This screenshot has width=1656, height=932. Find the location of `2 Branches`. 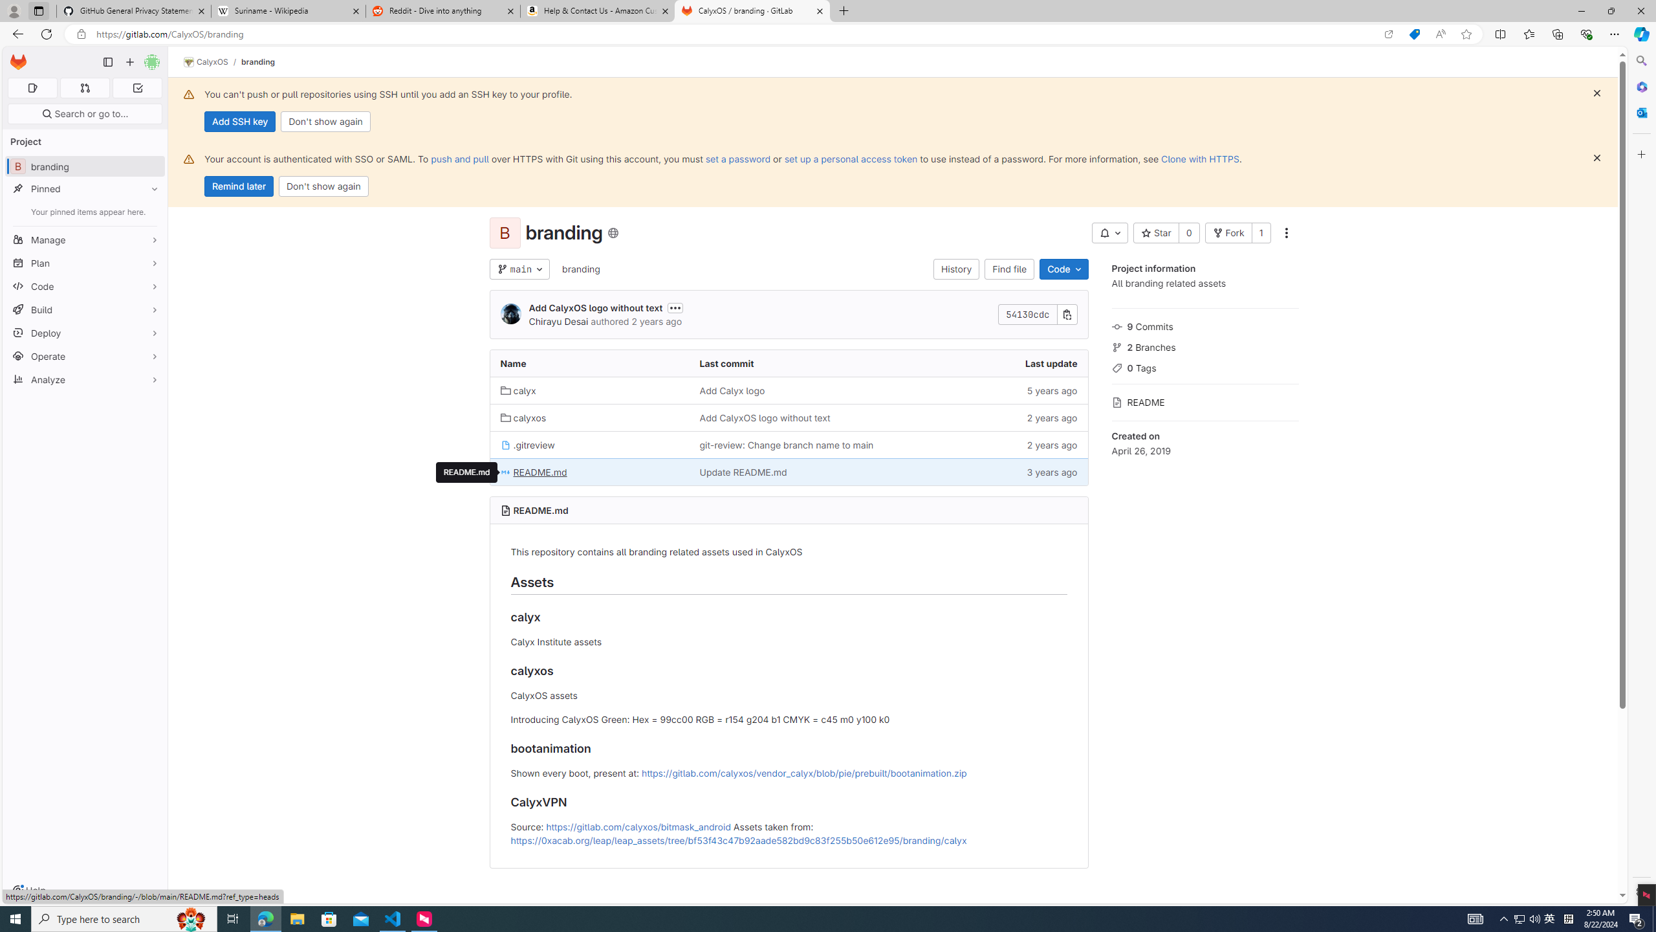

2 Branches is located at coordinates (1204, 346).